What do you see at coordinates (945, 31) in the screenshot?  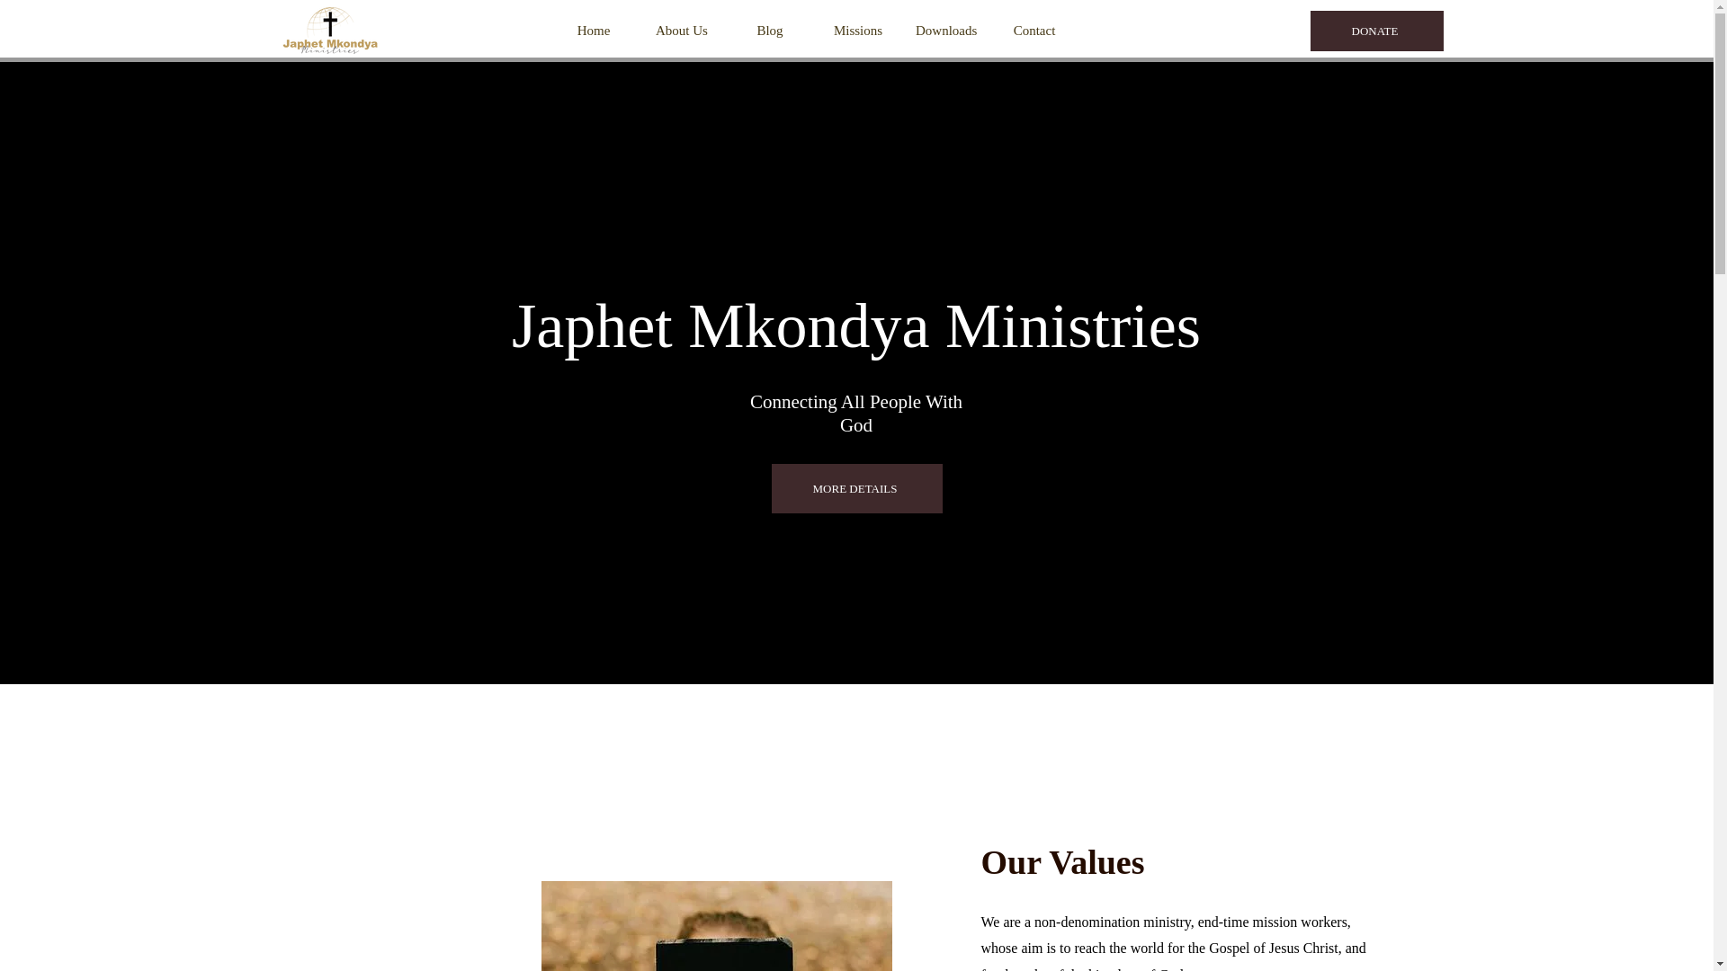 I see `Downloads` at bounding box center [945, 31].